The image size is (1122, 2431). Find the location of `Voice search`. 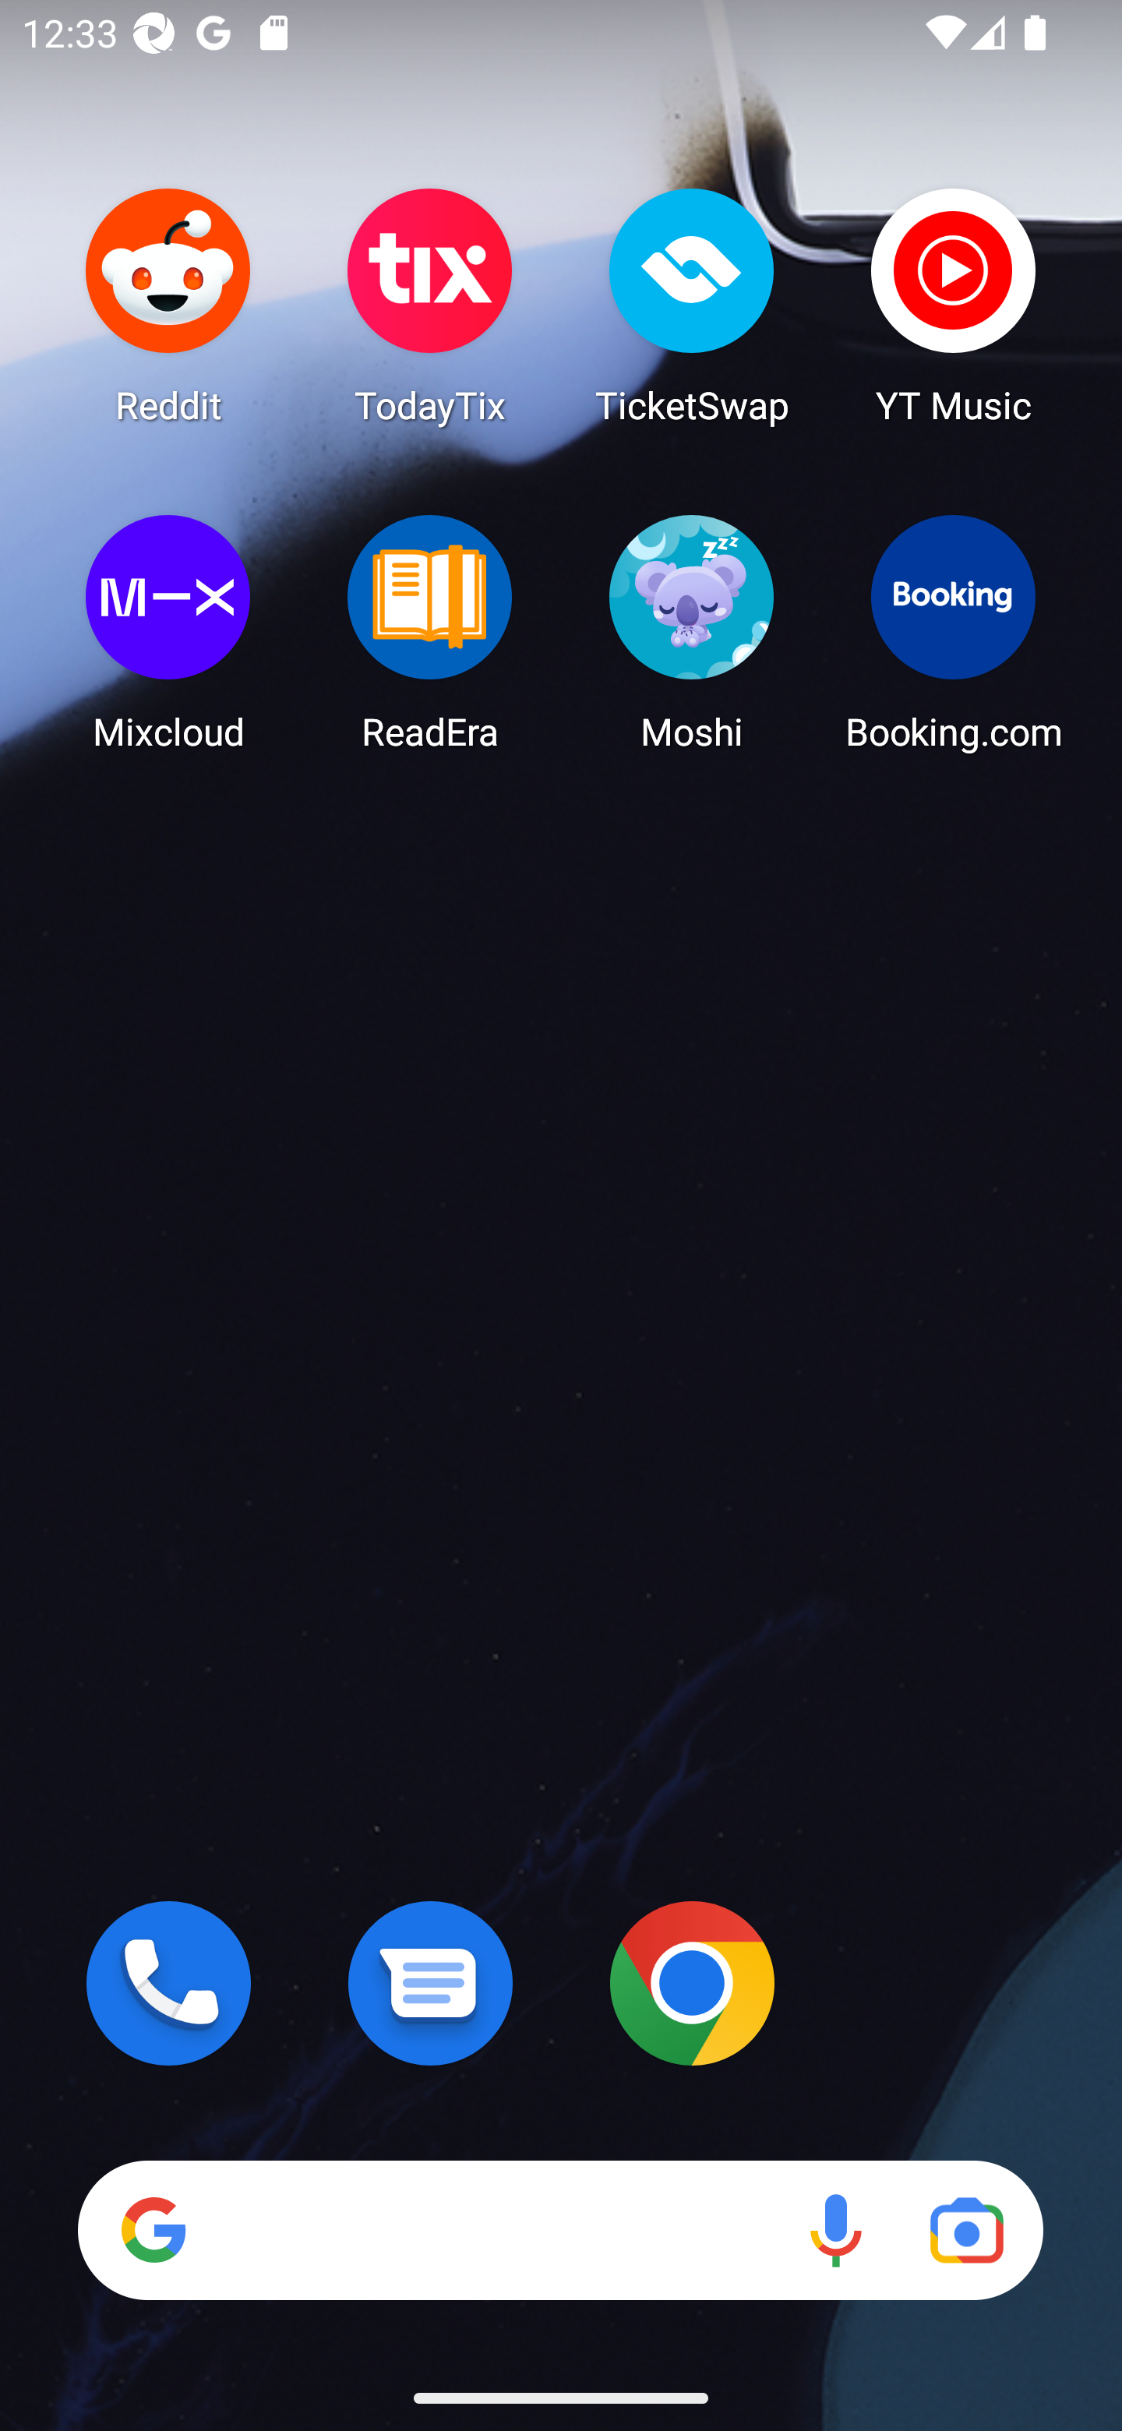

Voice search is located at coordinates (835, 2230).